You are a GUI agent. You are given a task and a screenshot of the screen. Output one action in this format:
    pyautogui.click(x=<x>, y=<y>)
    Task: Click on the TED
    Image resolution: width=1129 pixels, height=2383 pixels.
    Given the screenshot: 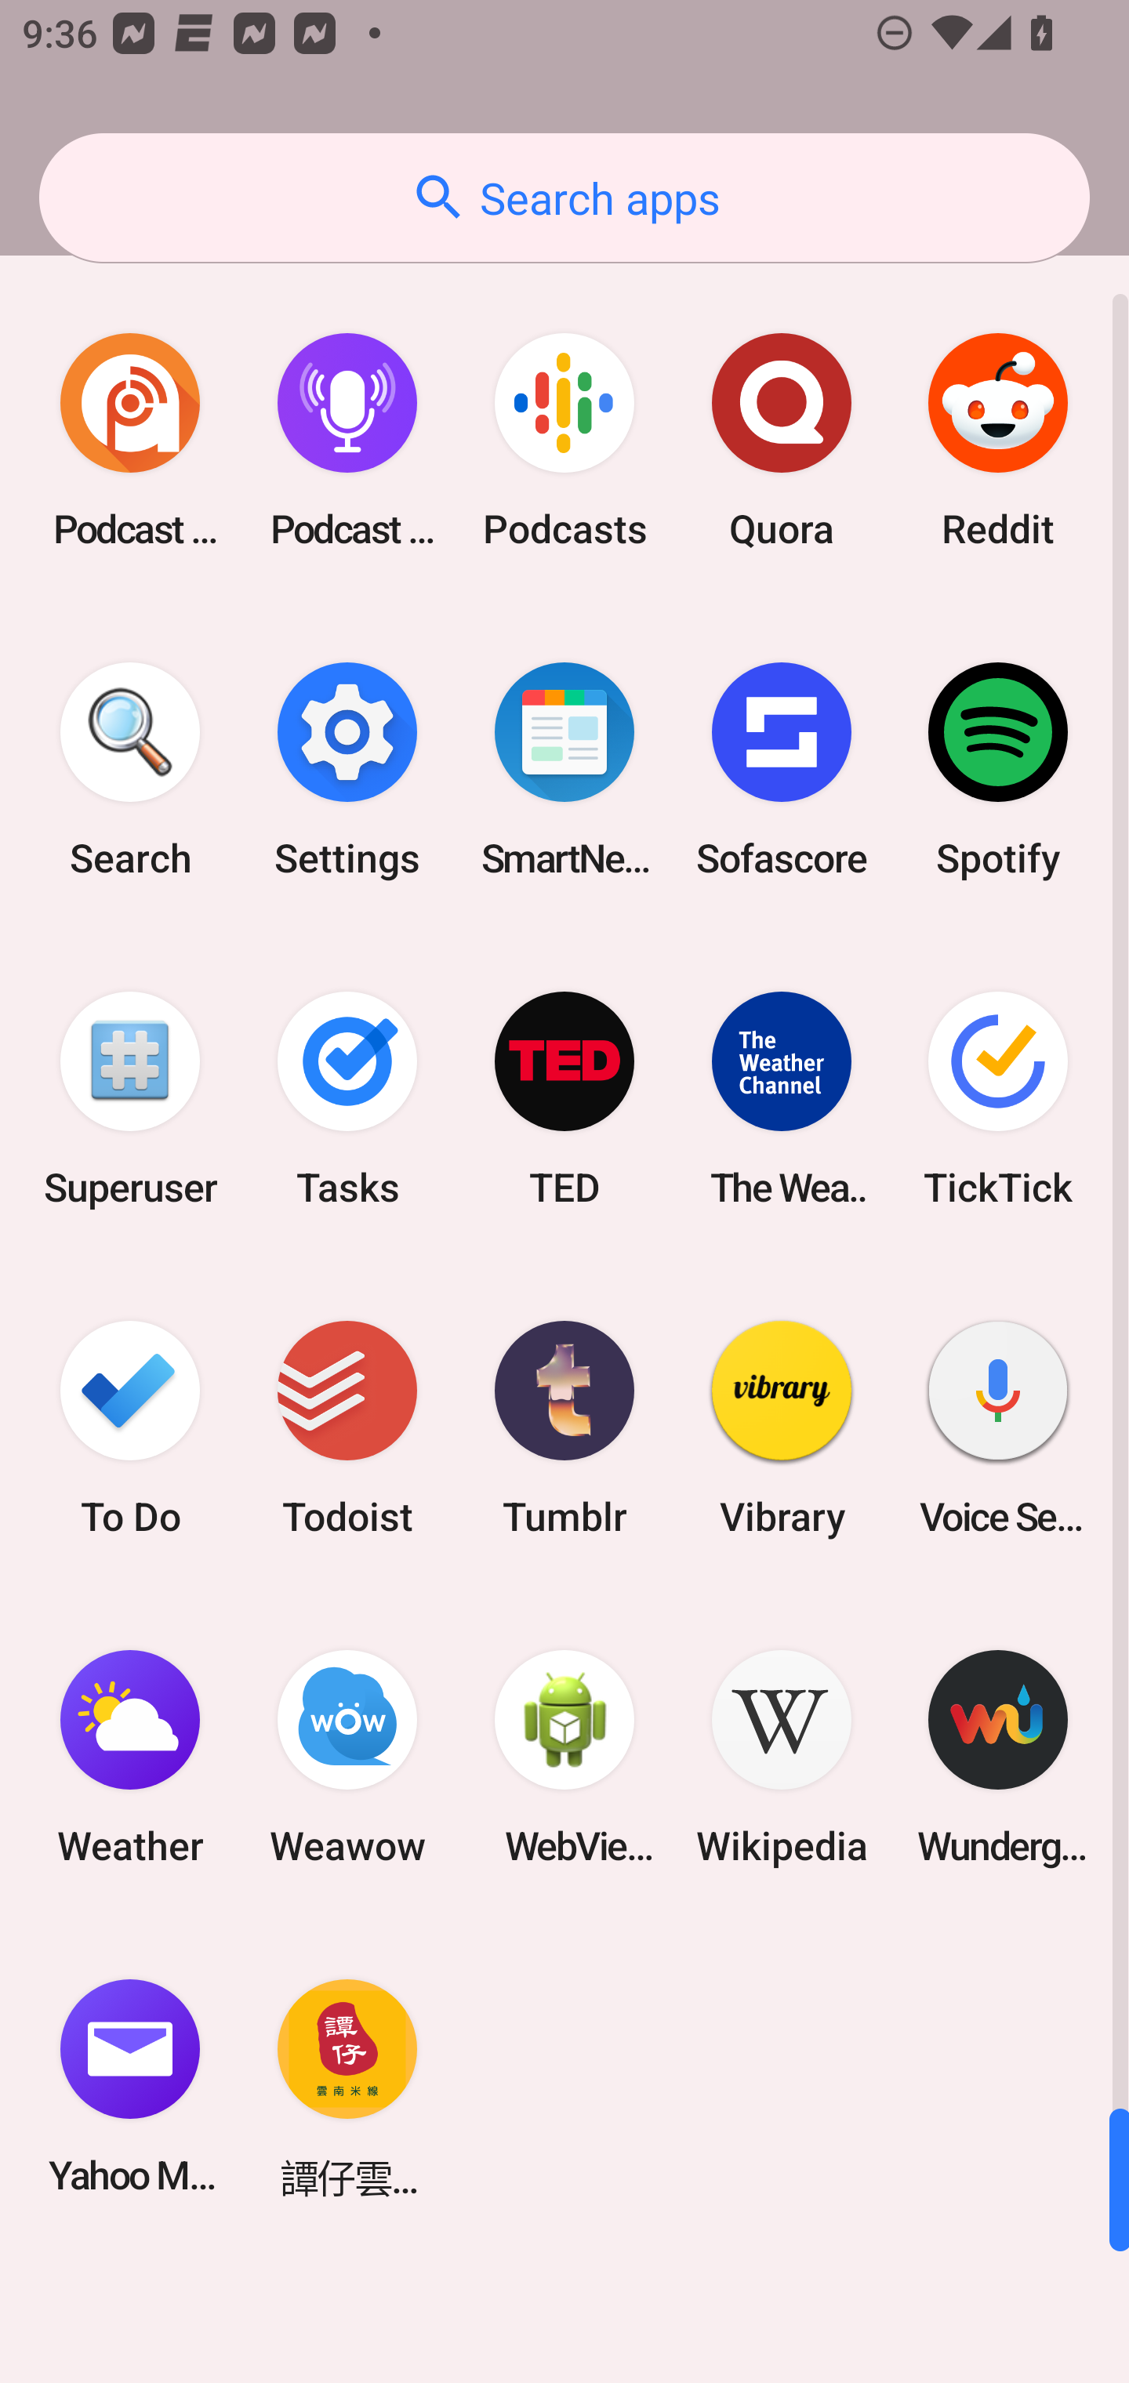 What is the action you would take?
    pyautogui.click(x=564, y=1098)
    